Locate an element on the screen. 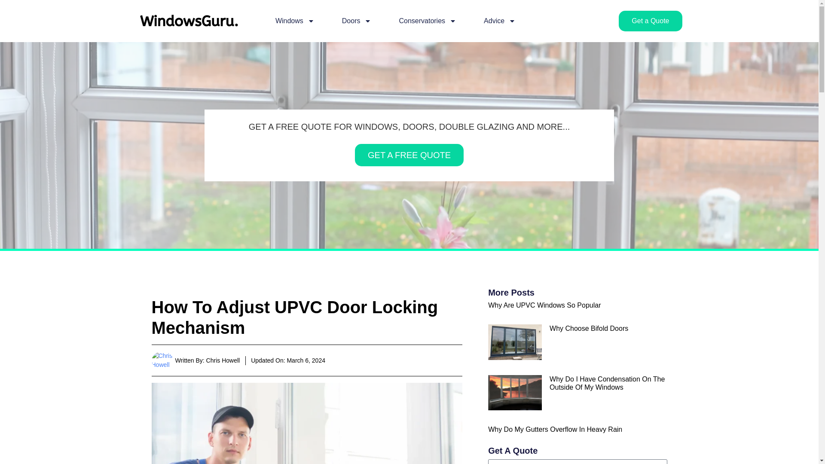 The image size is (825, 464). Doors is located at coordinates (357, 21).